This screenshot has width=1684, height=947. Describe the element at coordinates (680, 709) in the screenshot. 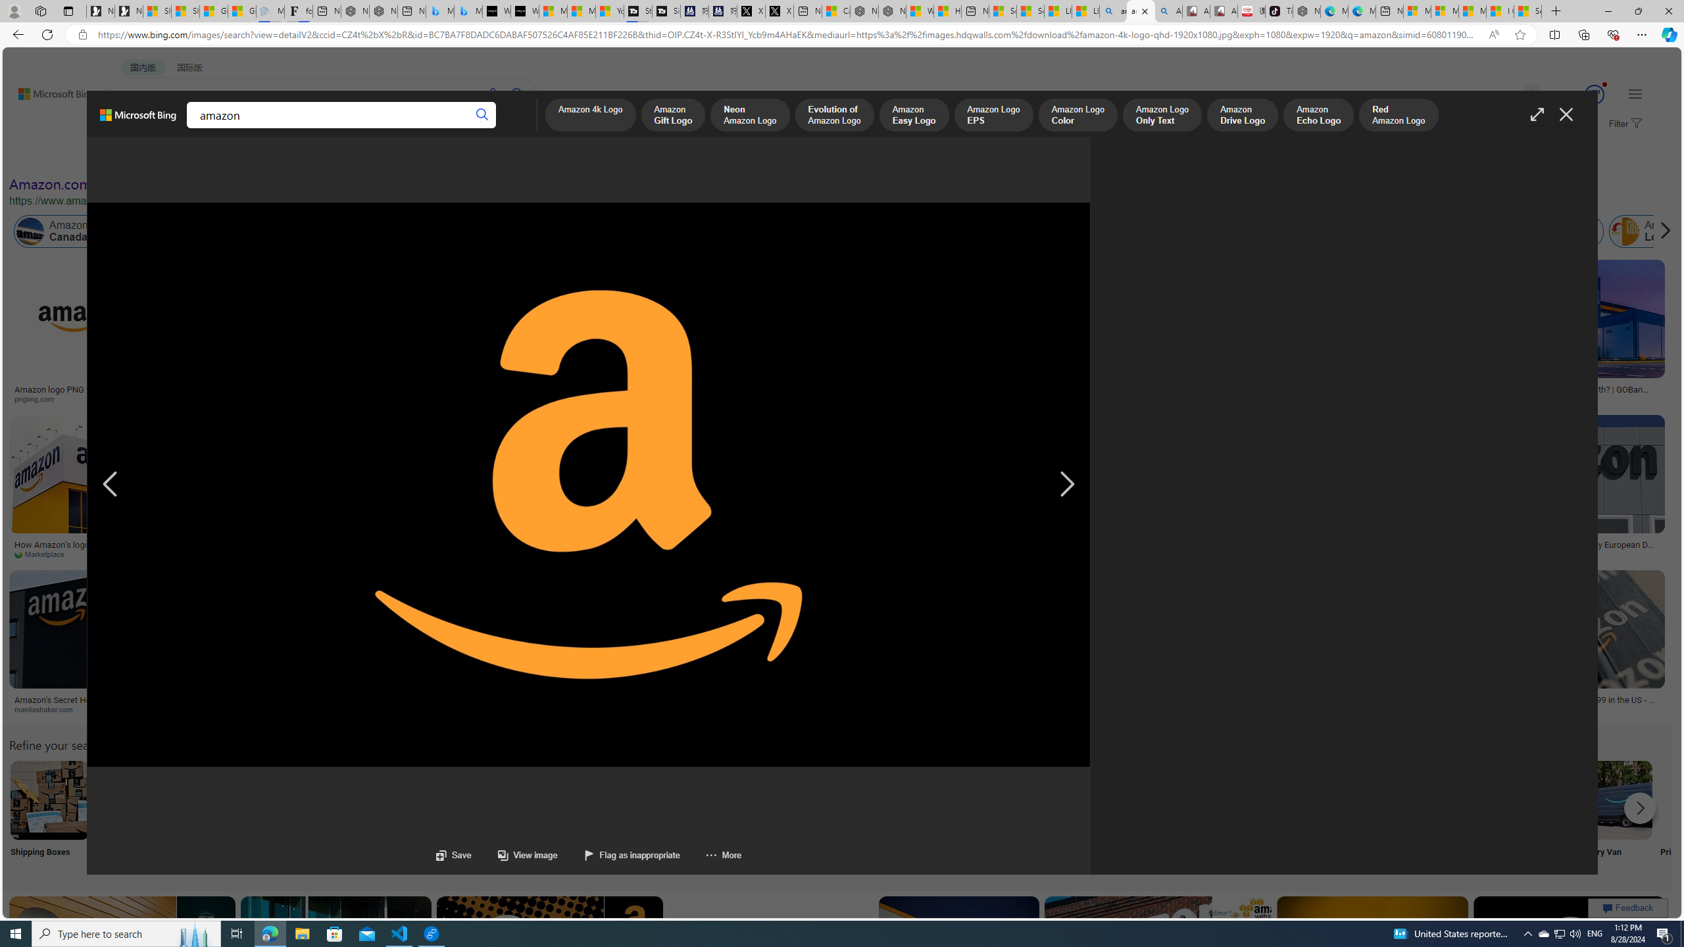

I see `agilitypr.com` at that location.